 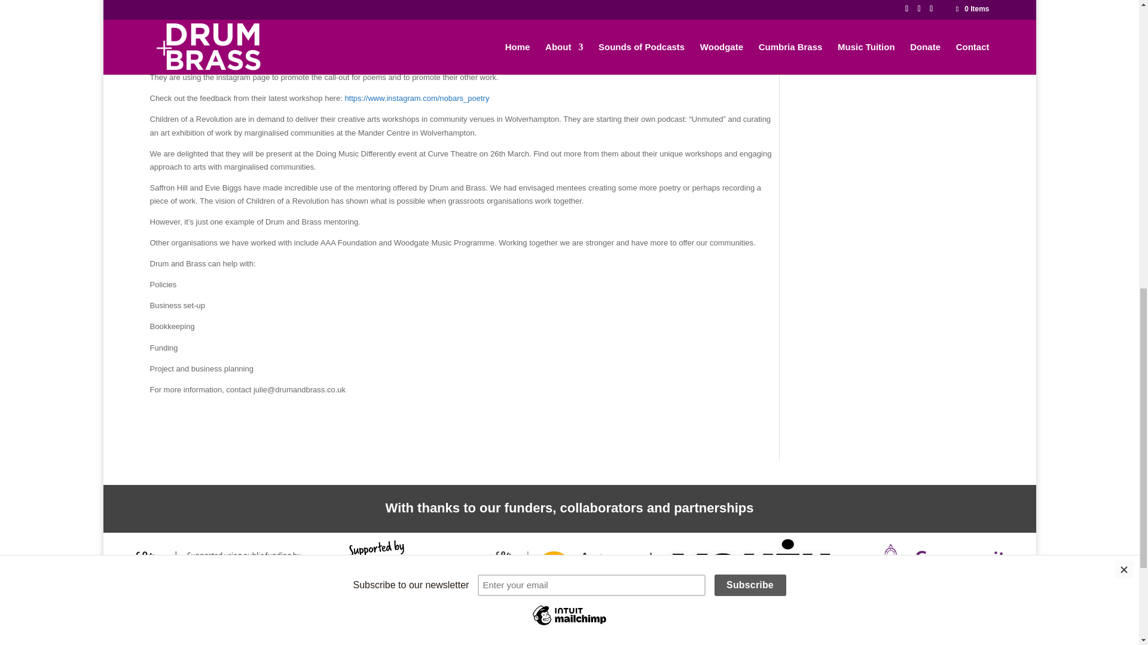 I want to click on cropped-logo-1, so click(x=613, y=639).